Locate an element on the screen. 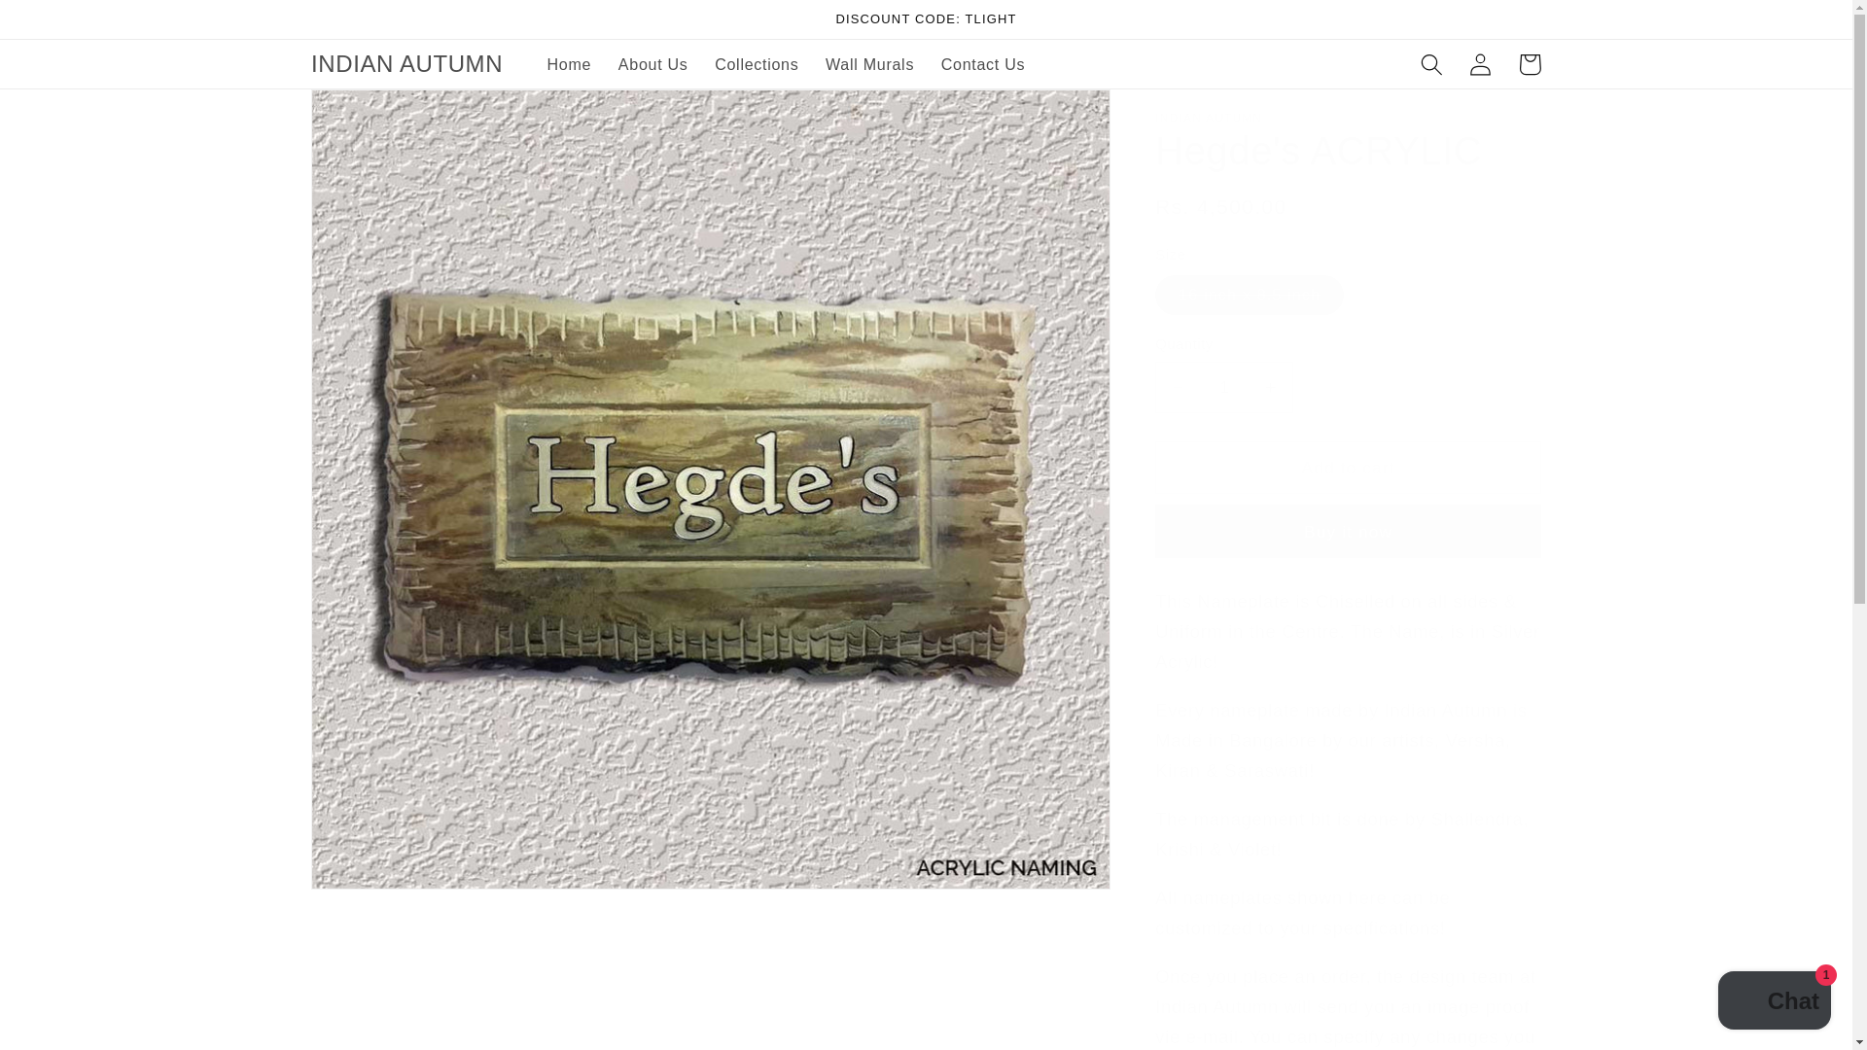  Wall Murals is located at coordinates (869, 64).